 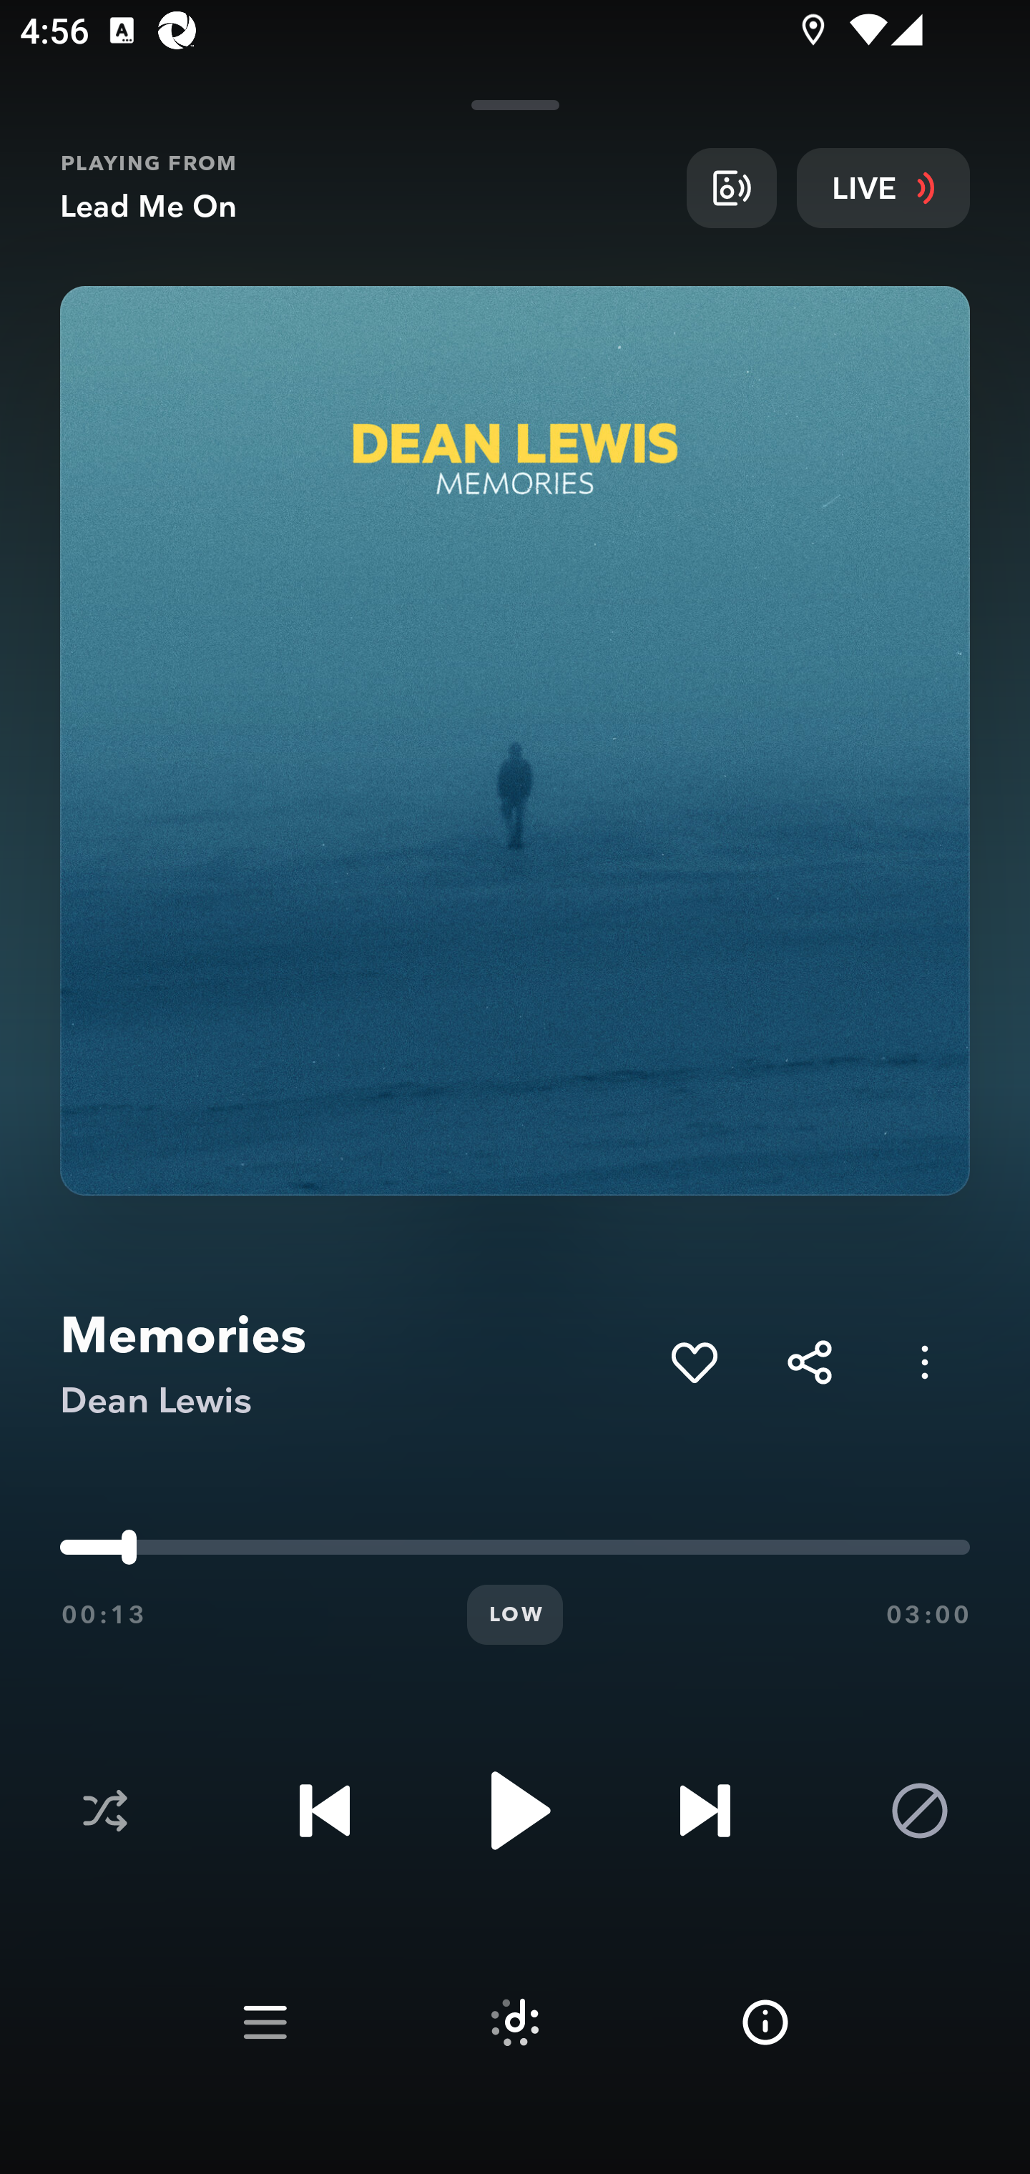 I want to click on Block, so click(x=920, y=1811).